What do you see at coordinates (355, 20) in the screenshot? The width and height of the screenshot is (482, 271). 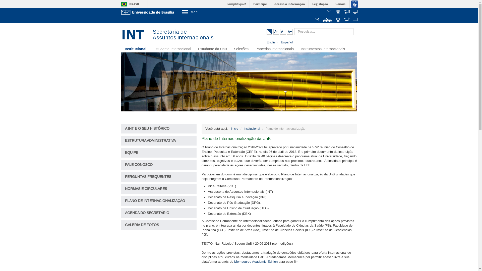 I see ` ` at bounding box center [355, 20].